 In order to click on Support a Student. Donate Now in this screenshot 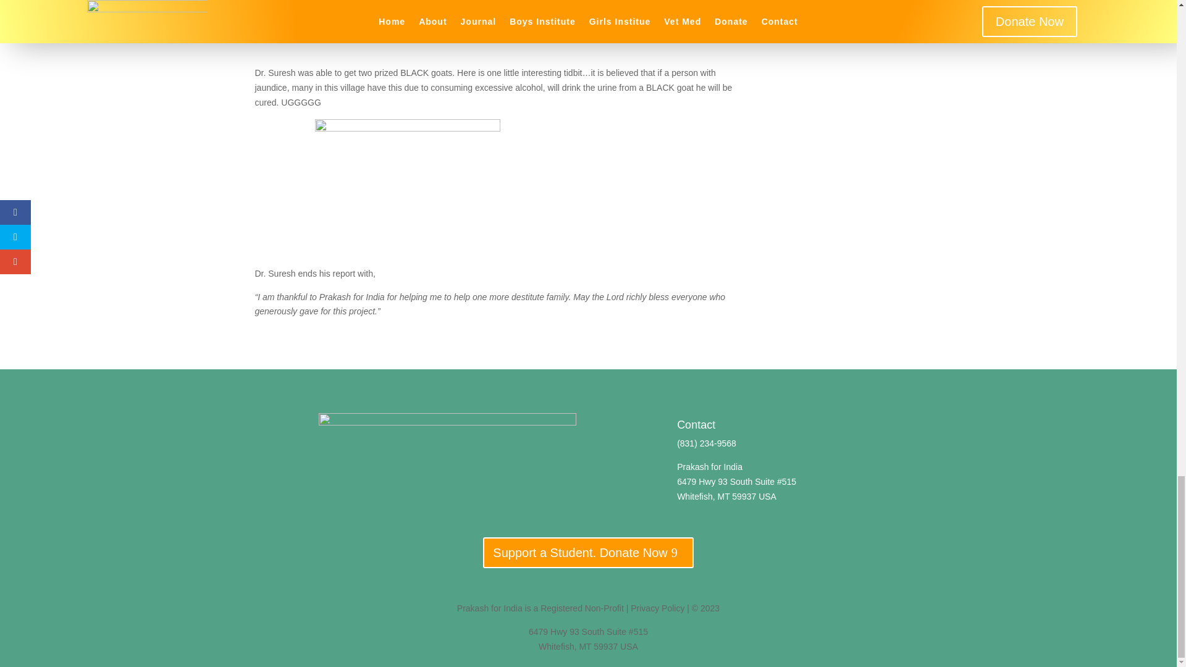, I will do `click(587, 553)`.